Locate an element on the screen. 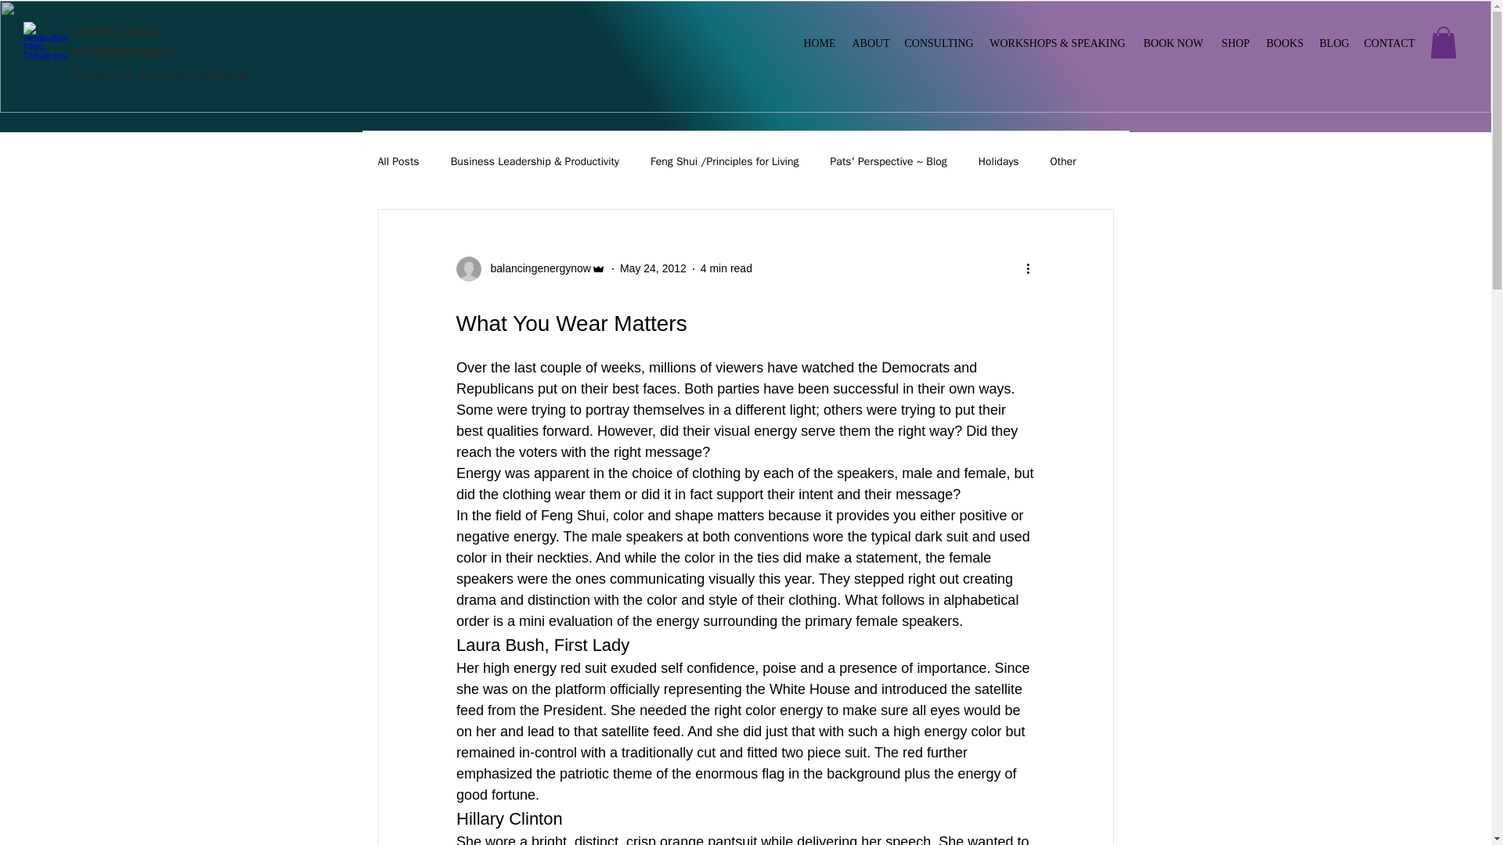 The height and width of the screenshot is (845, 1503). SHOP is located at coordinates (1235, 44).